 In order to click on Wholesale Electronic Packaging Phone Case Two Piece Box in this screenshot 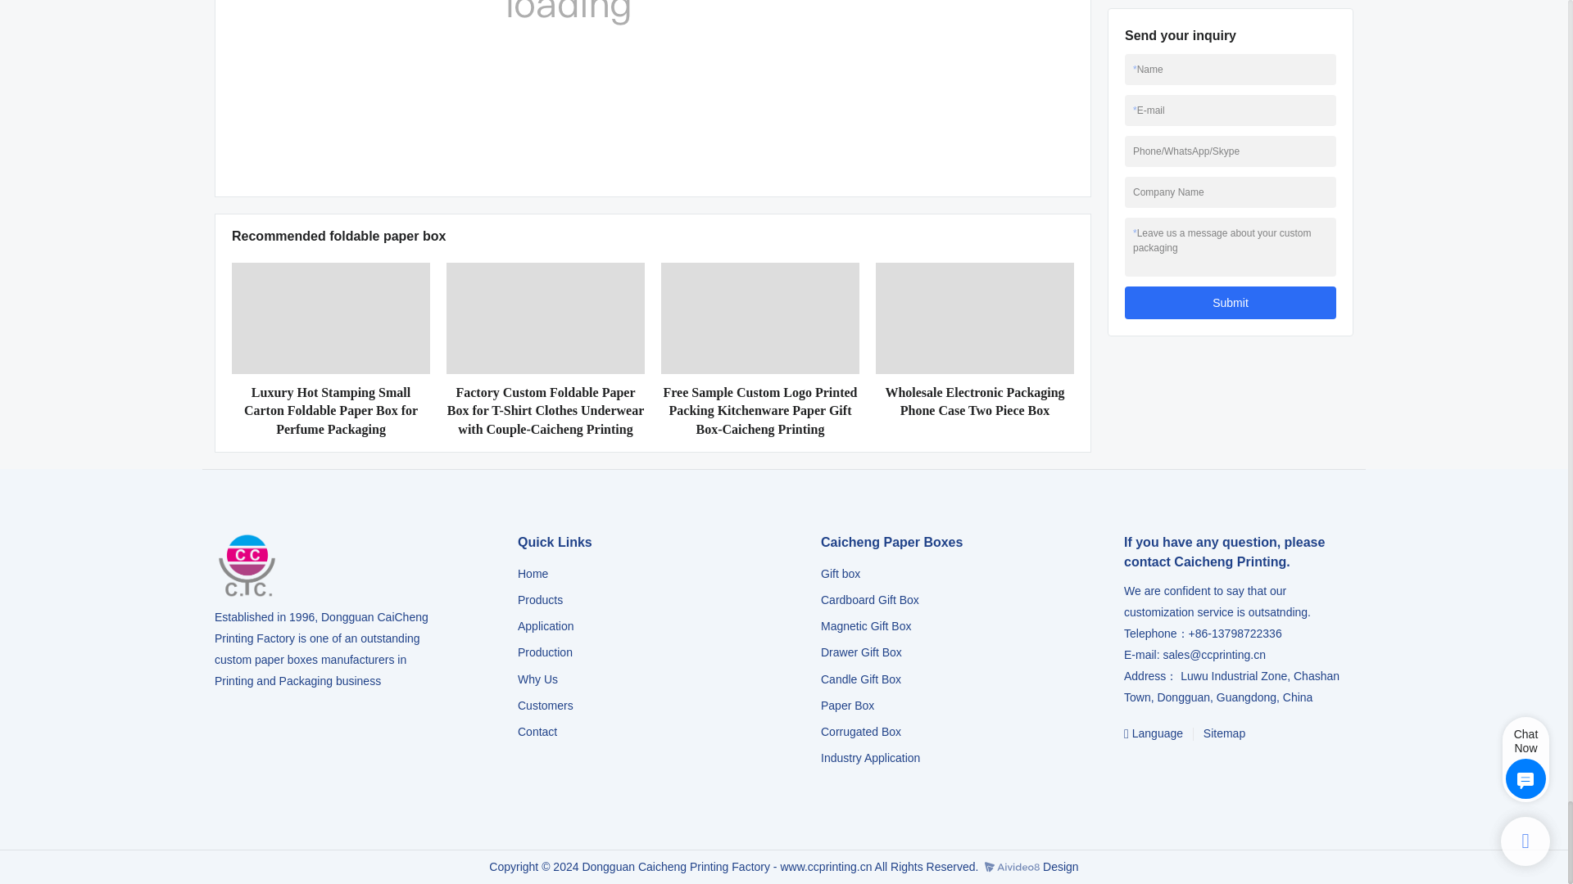, I will do `click(975, 402)`.